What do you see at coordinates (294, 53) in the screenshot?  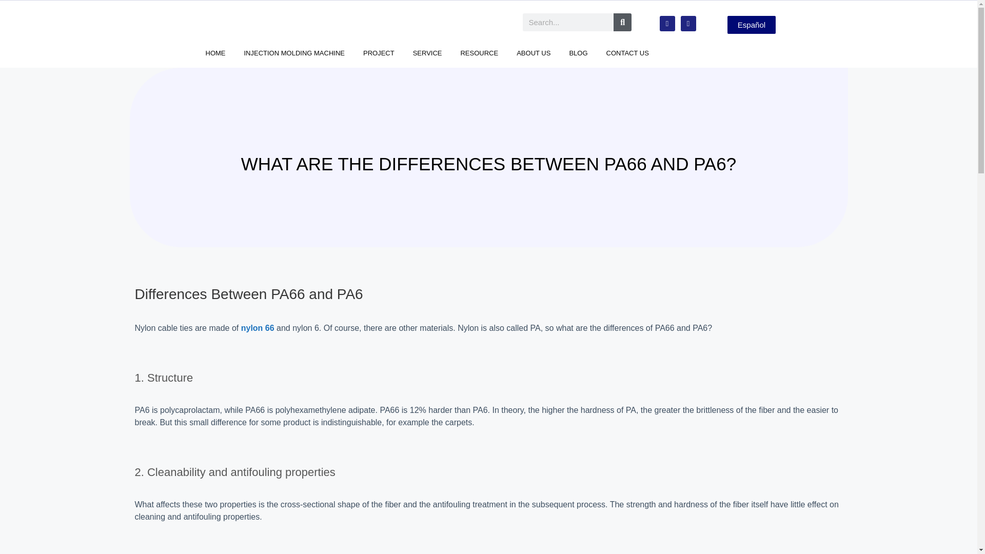 I see `INJECTION MOLDING MACHINE` at bounding box center [294, 53].